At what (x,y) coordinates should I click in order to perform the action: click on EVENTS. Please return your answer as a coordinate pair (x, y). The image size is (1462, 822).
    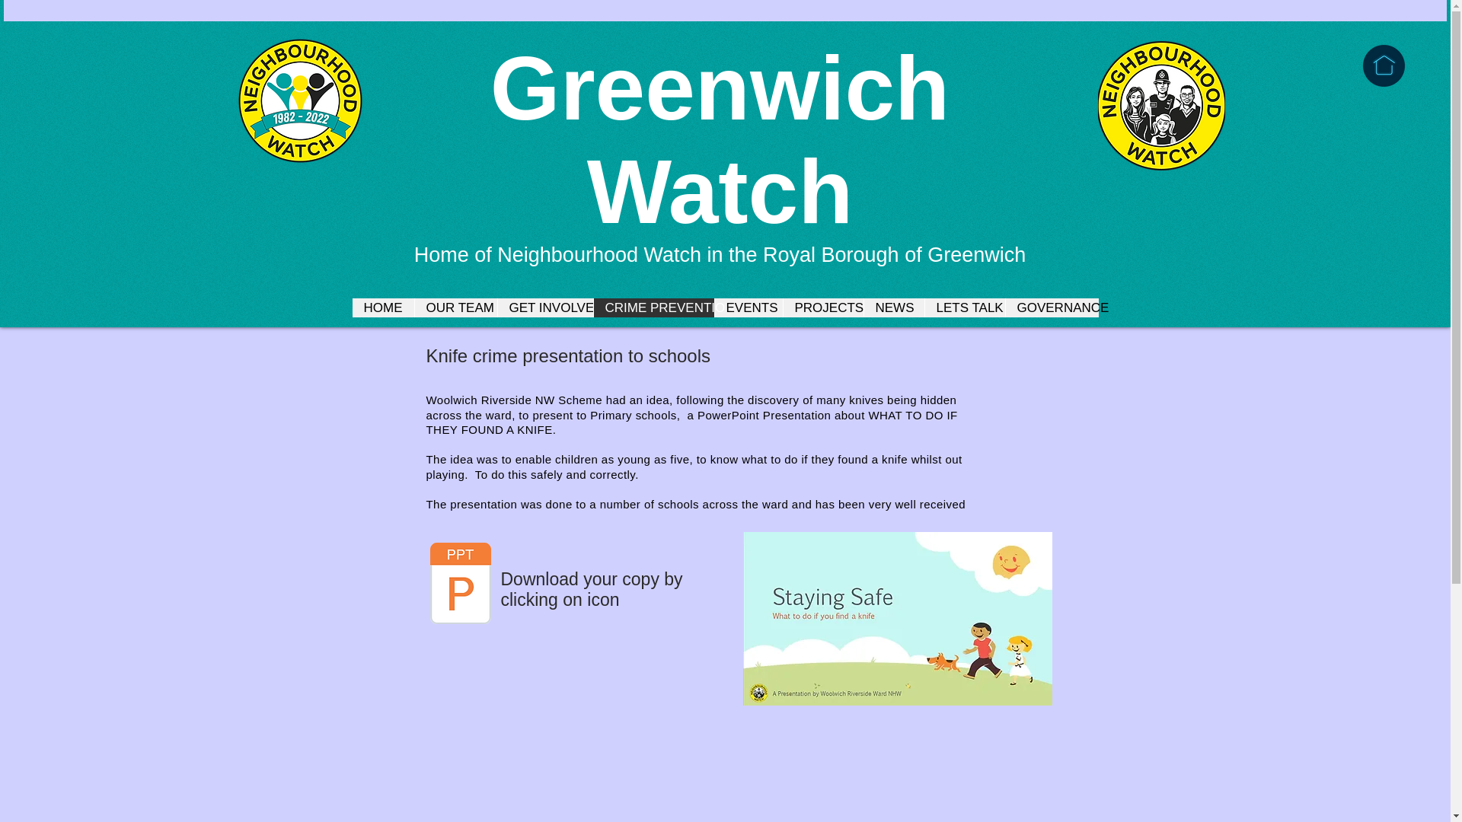
    Looking at the image, I should click on (748, 307).